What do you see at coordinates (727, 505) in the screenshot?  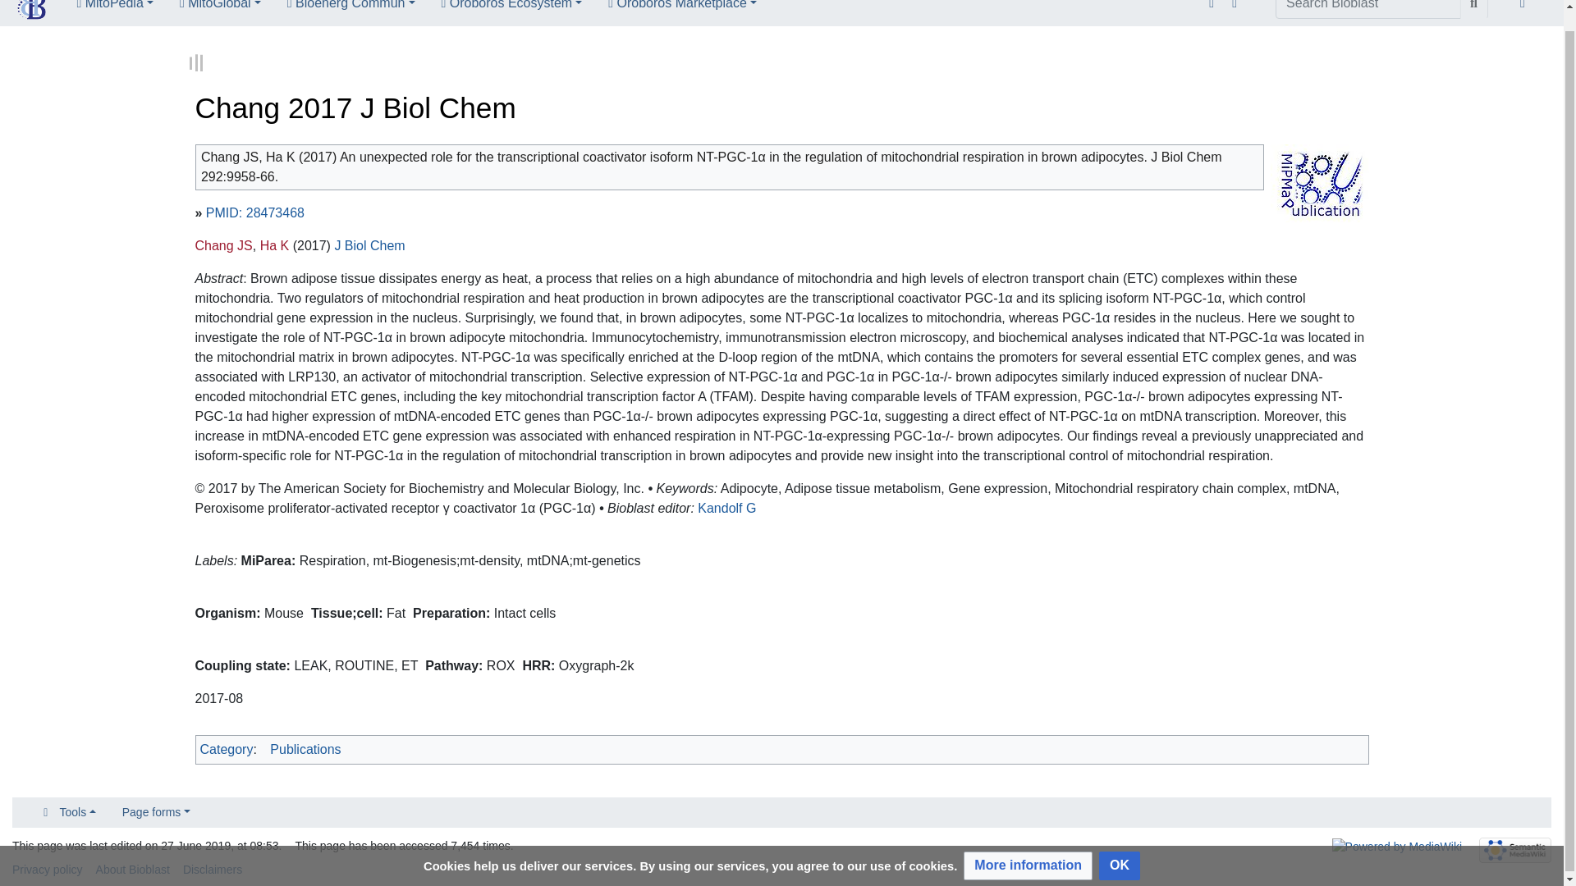 I see `Kandolf G` at bounding box center [727, 505].